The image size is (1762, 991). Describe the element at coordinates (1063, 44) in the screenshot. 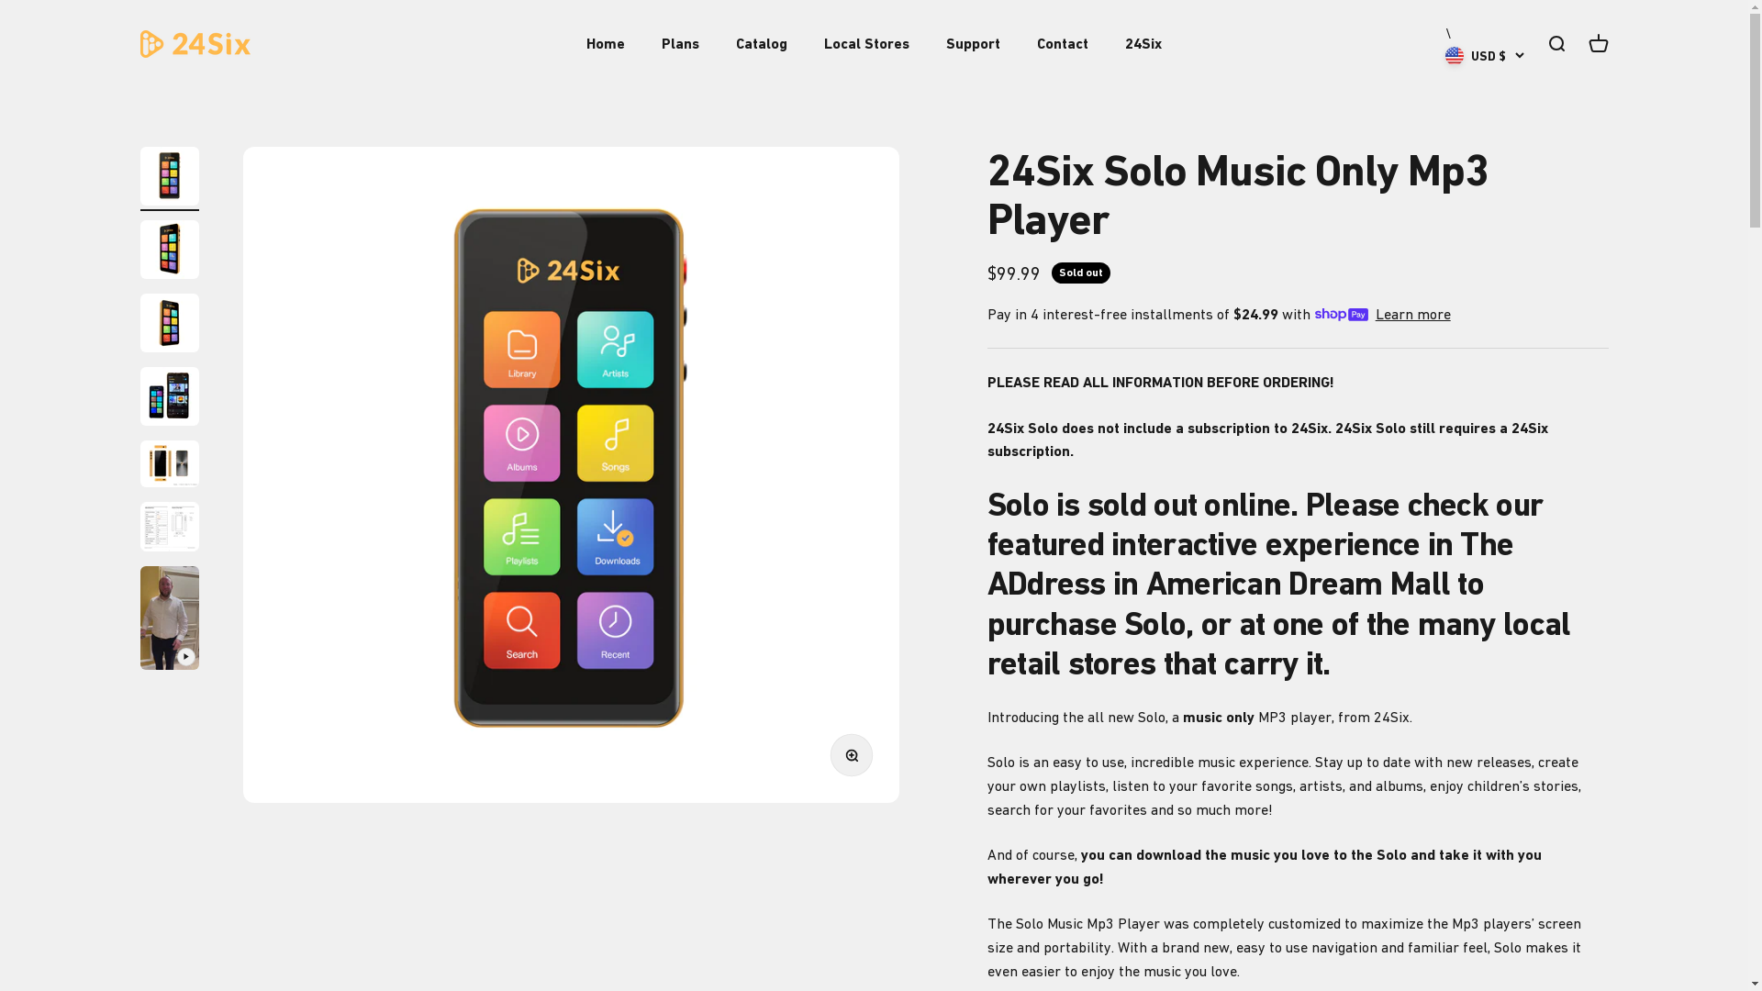

I see `Contact` at that location.